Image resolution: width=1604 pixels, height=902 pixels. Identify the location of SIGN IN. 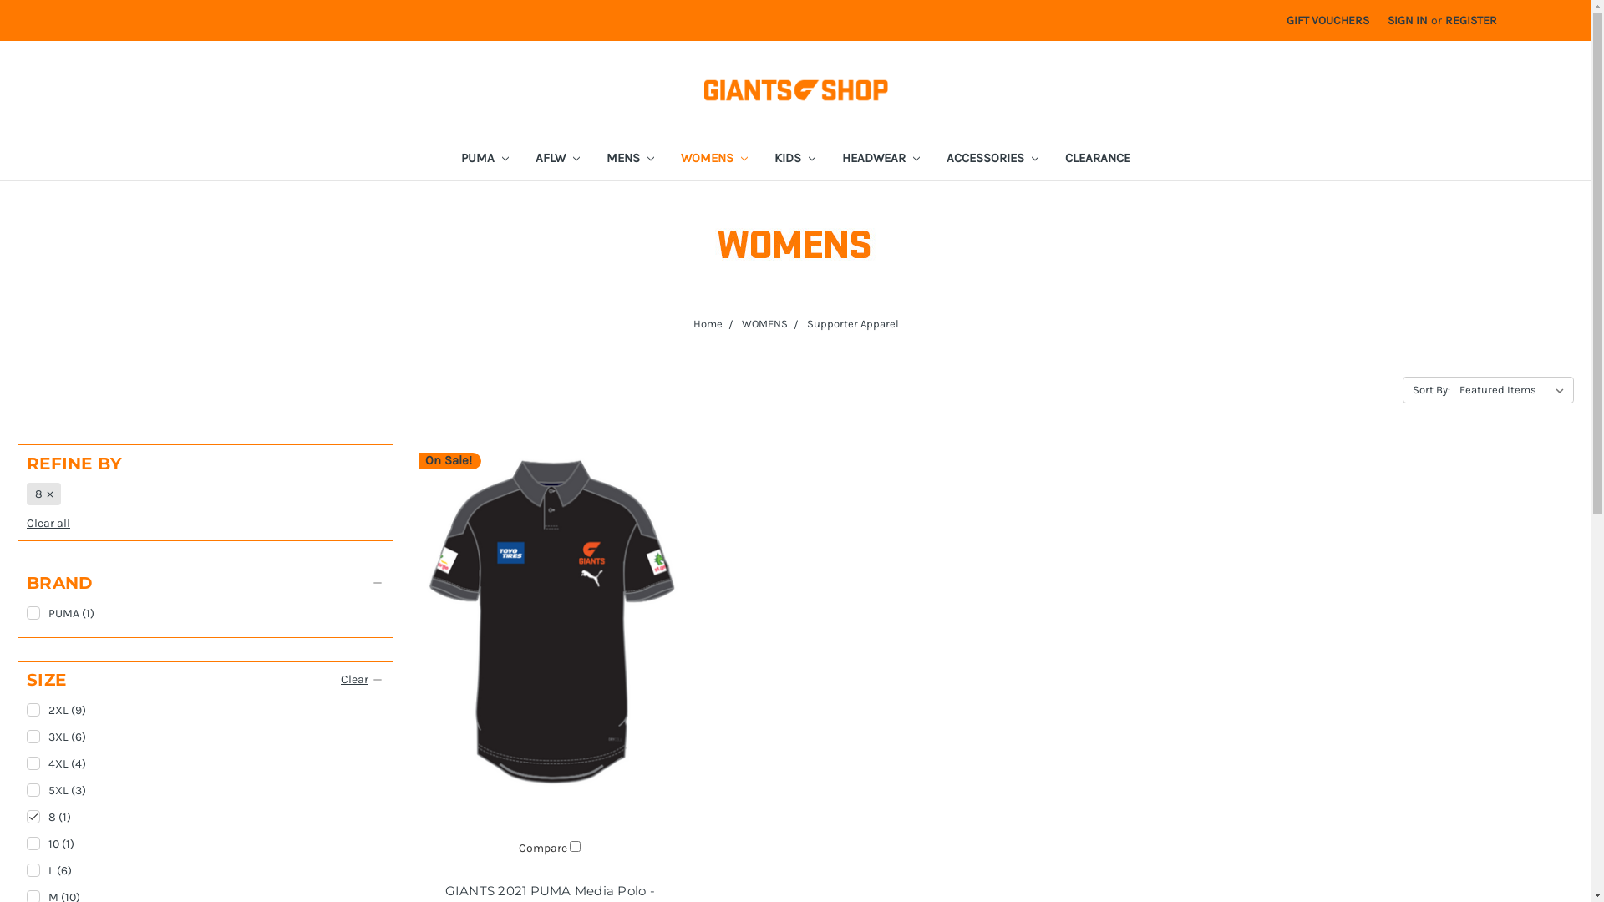
(1408, 20).